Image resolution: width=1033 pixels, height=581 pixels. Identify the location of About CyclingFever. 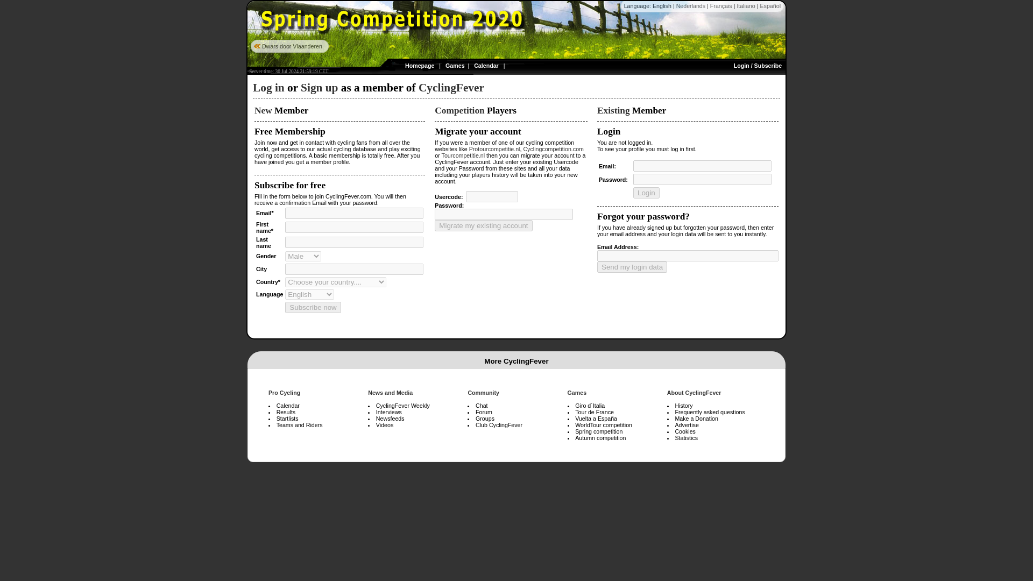
(694, 392).